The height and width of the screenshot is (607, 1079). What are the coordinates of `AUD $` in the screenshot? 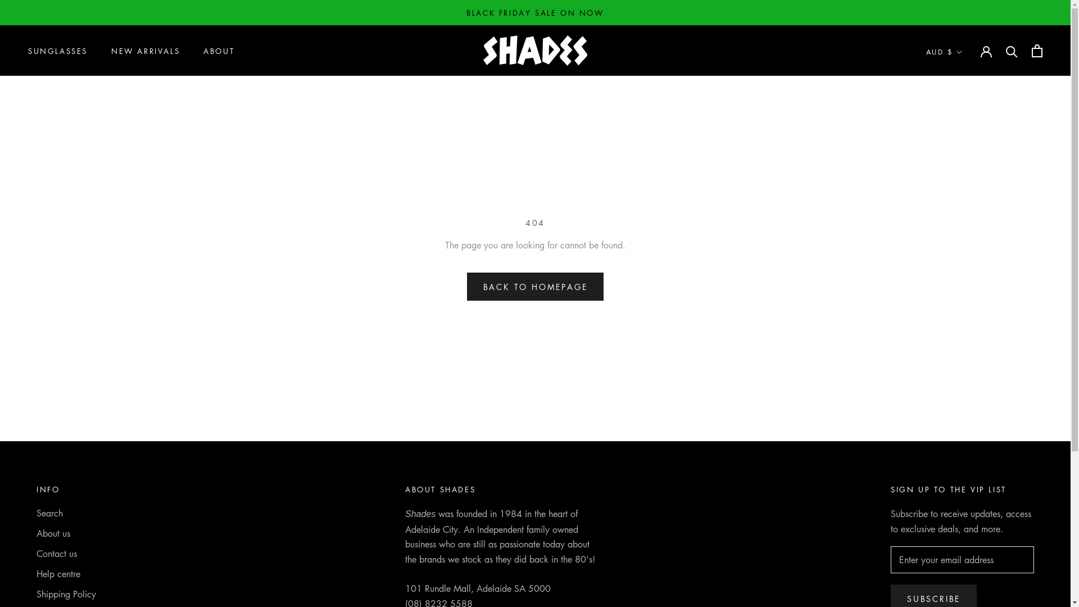 It's located at (944, 52).